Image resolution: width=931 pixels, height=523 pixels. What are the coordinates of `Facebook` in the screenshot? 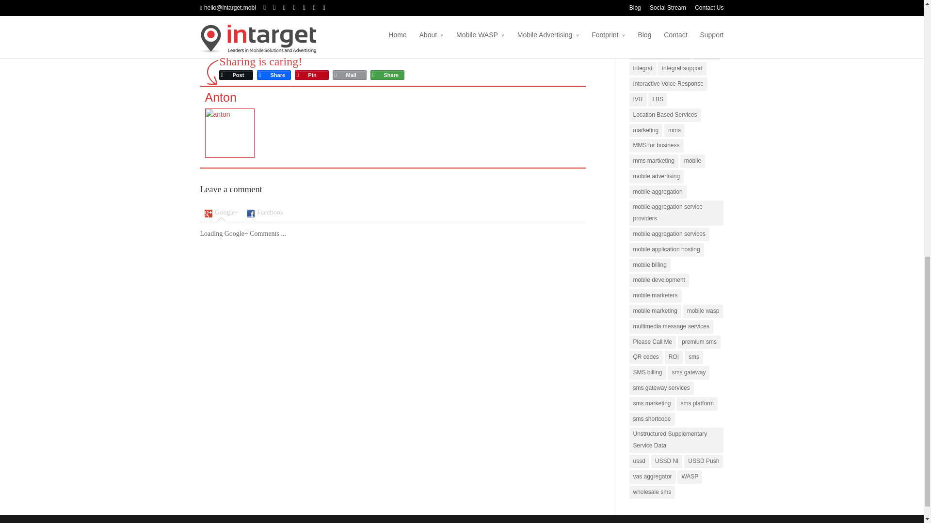 It's located at (274, 75).